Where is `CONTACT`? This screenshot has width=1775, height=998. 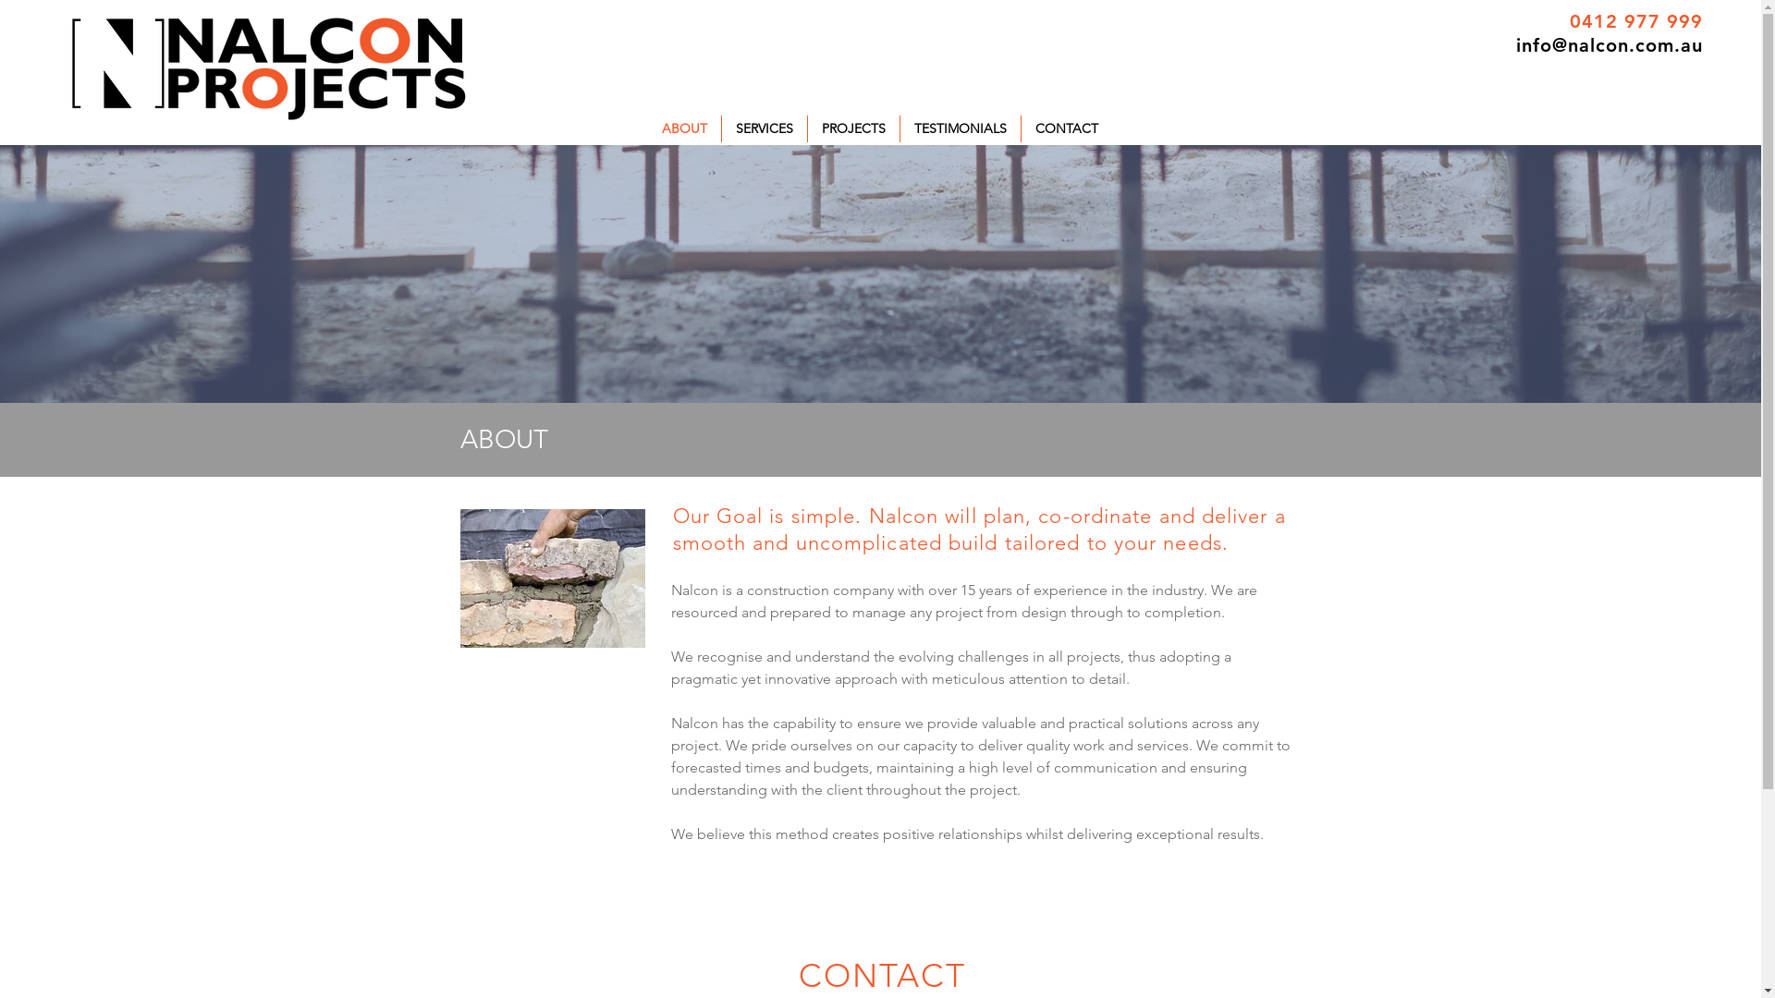 CONTACT is located at coordinates (1066, 129).